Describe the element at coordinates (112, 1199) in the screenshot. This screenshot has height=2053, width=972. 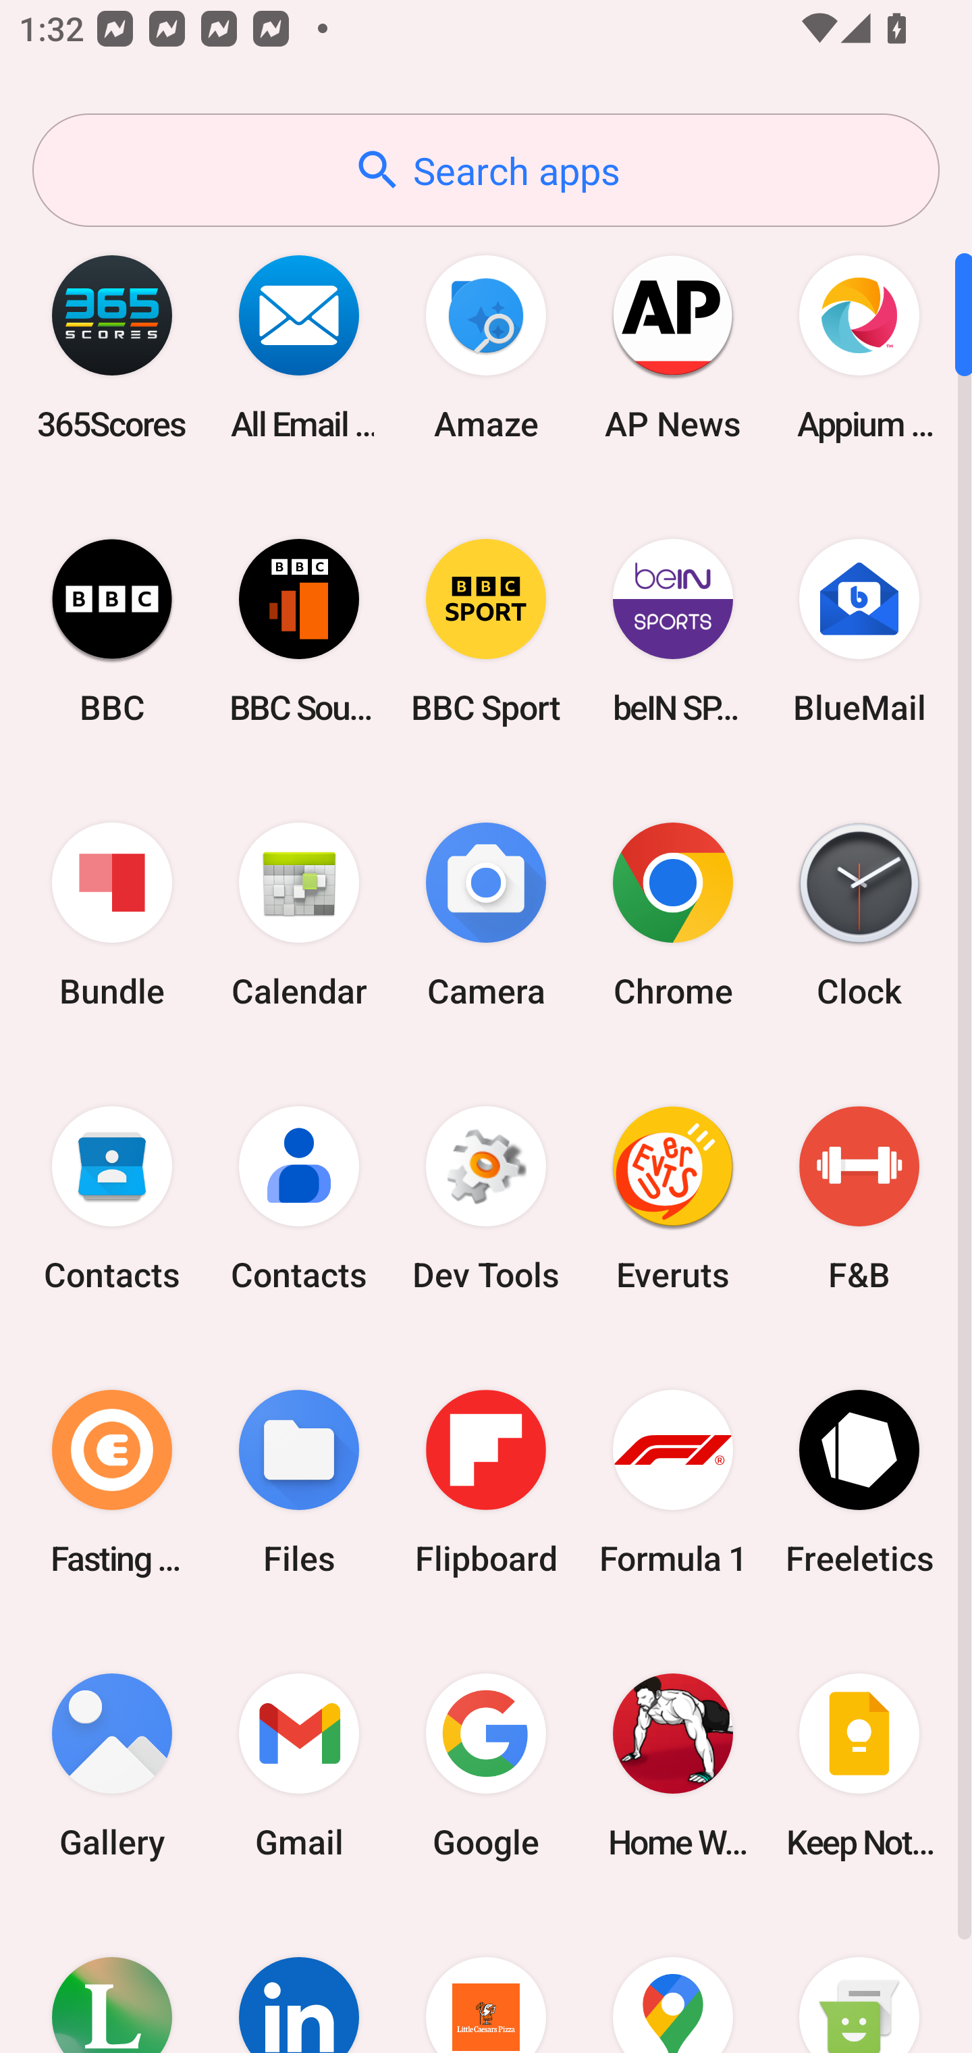
I see `Contacts` at that location.